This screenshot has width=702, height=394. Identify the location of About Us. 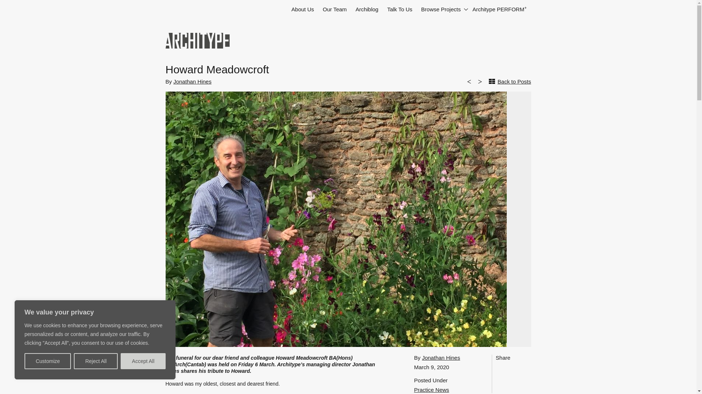
(303, 9).